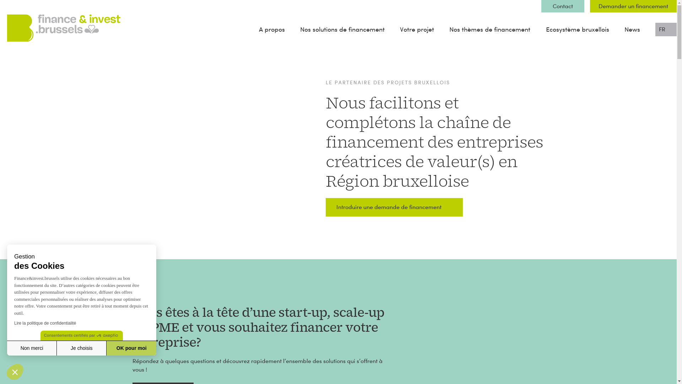 This screenshot has height=384, width=682. What do you see at coordinates (342, 29) in the screenshot?
I see `Nos solutions de financement` at bounding box center [342, 29].